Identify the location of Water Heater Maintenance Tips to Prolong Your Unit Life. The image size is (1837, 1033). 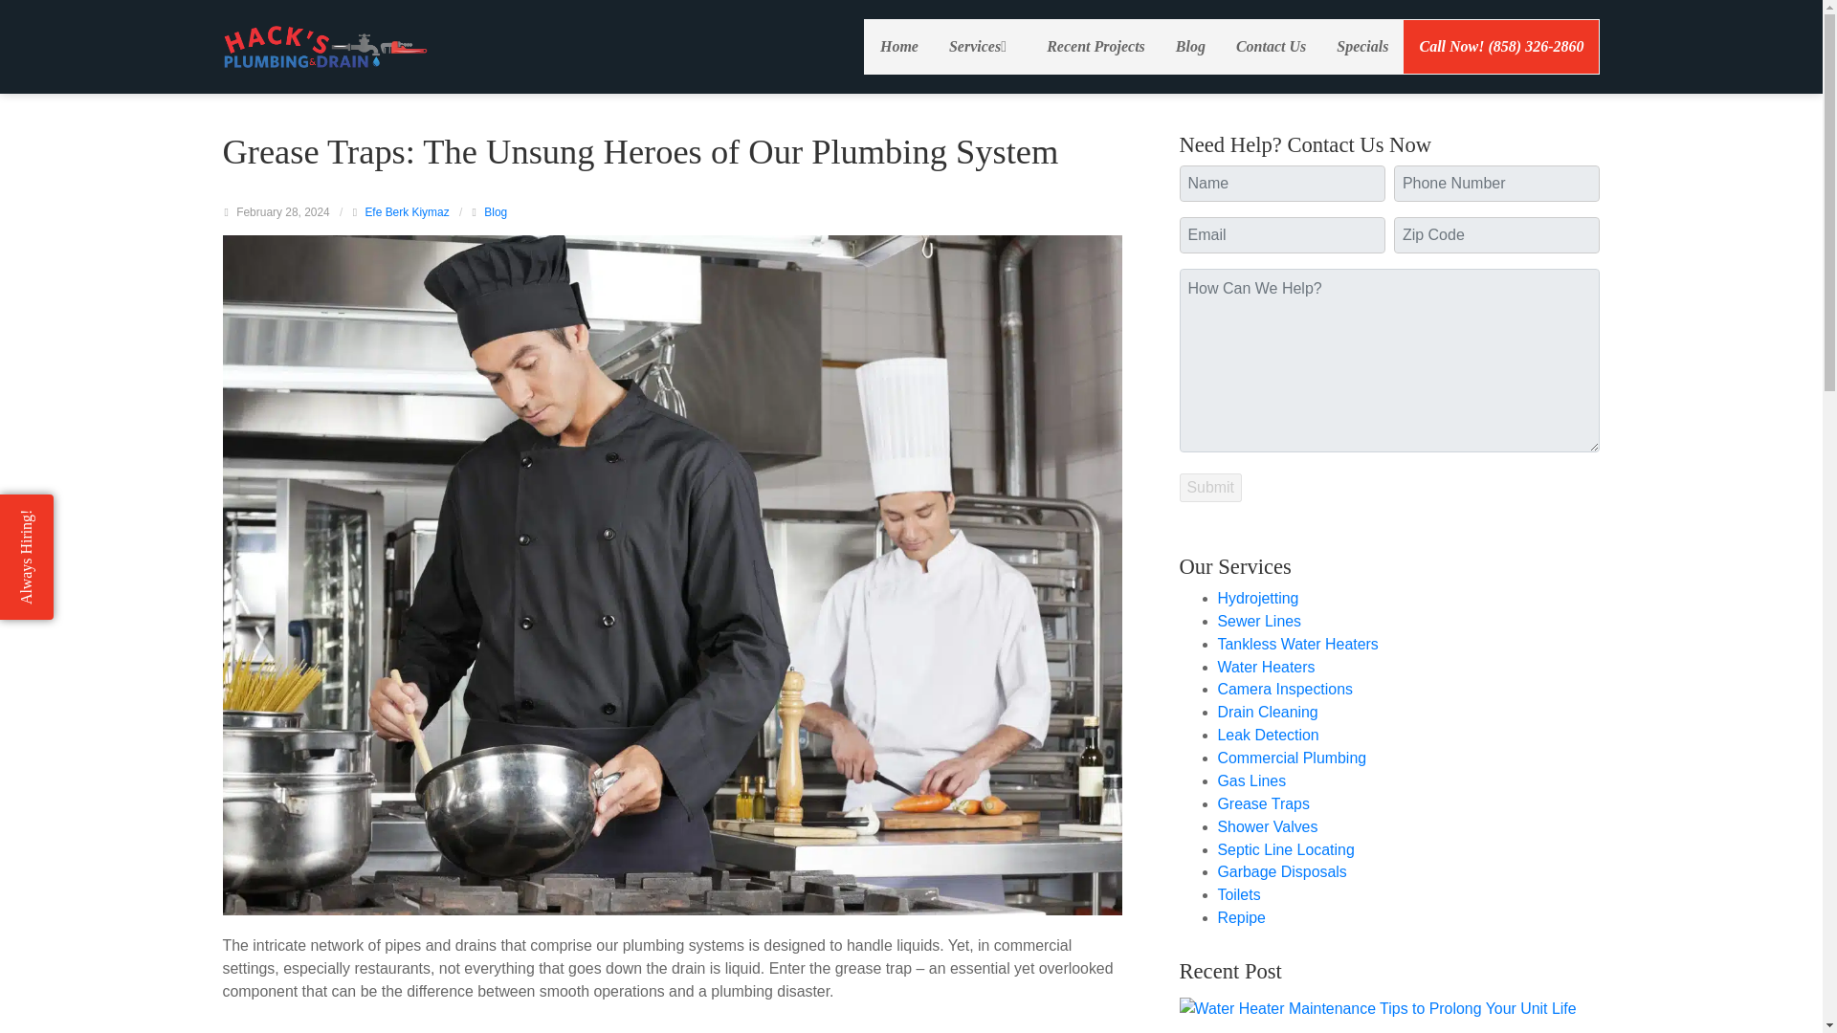
(1378, 1007).